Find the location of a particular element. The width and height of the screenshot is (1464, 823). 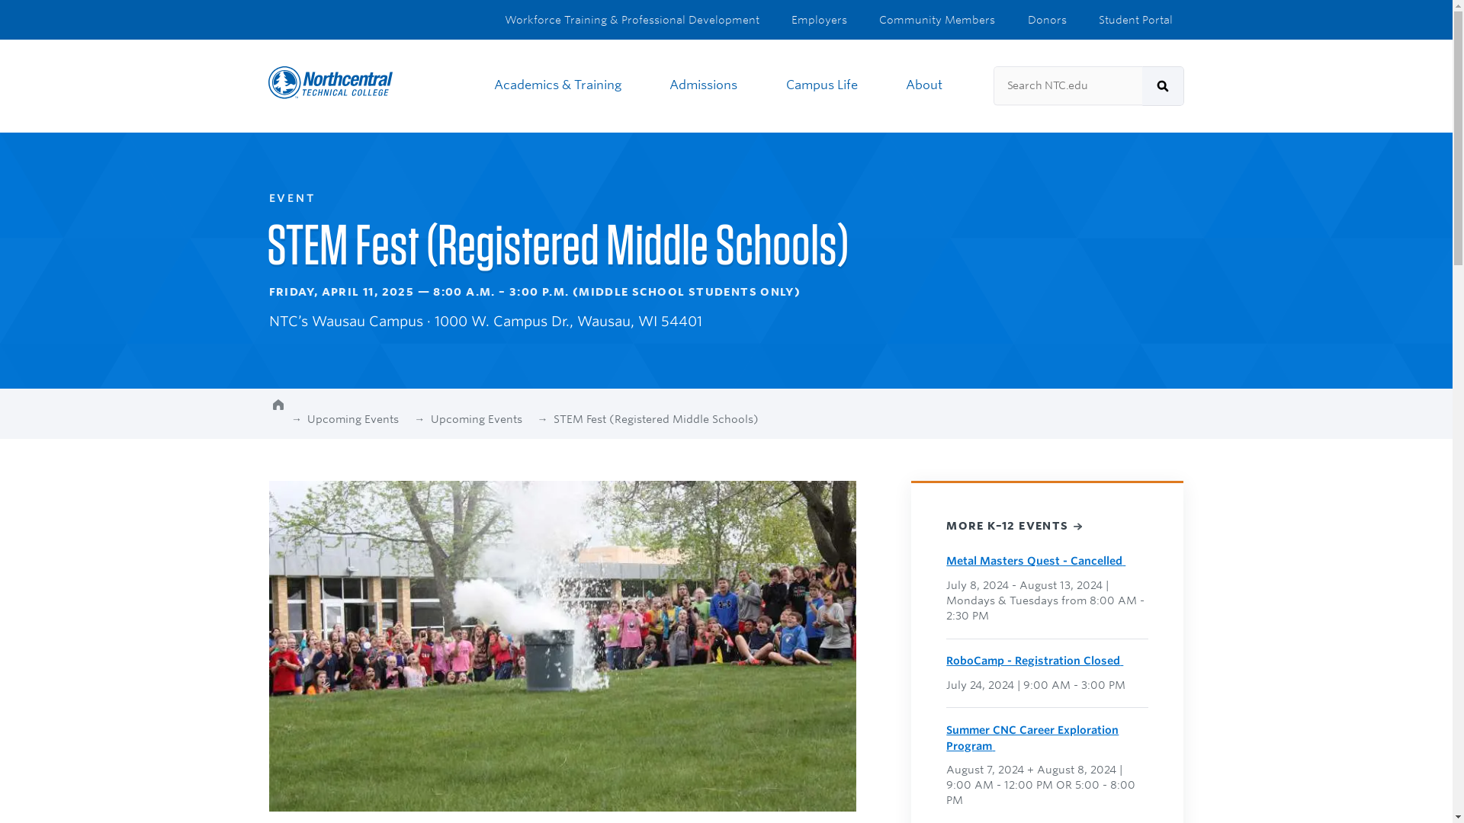

Northcentral Technical College is located at coordinates (331, 82).